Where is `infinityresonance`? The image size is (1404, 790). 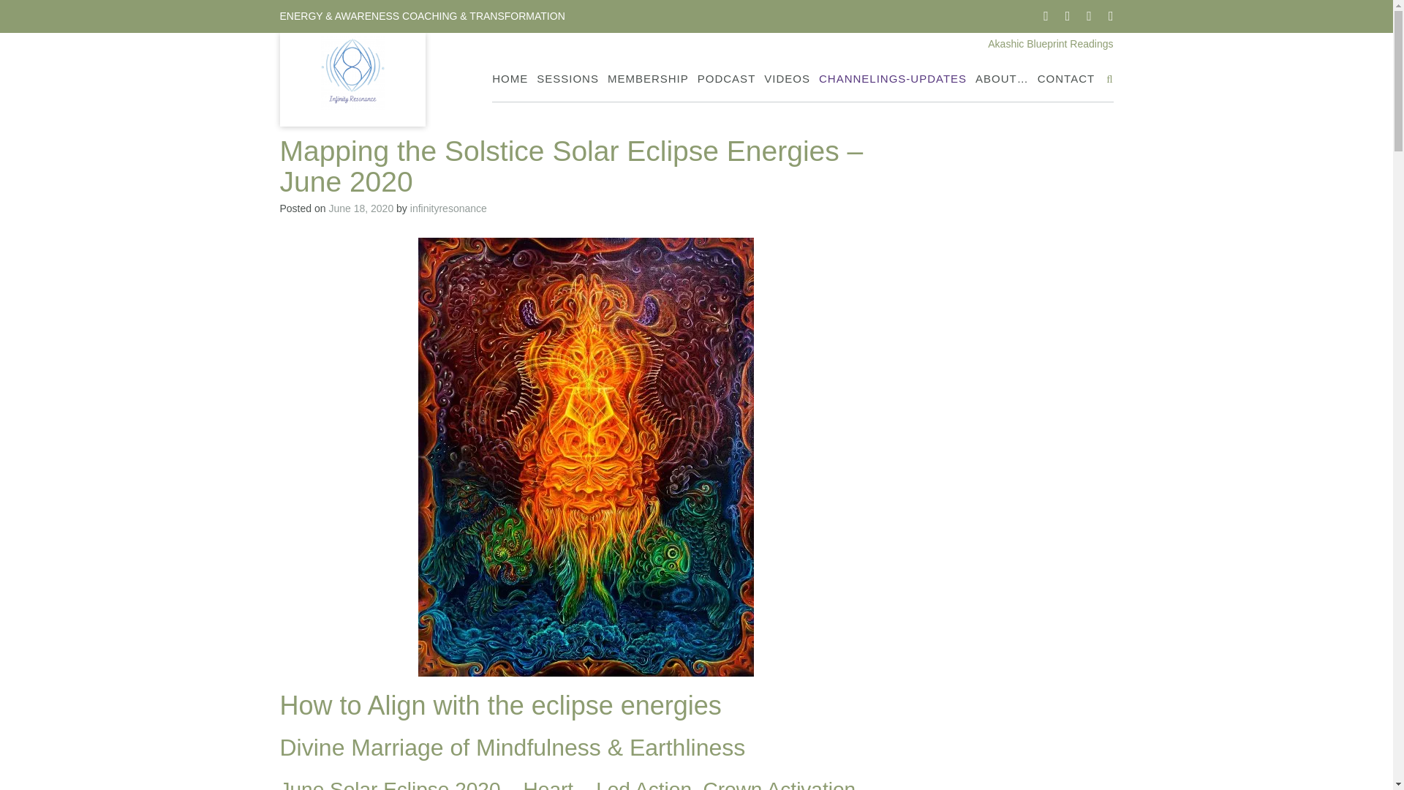 infinityresonance is located at coordinates (448, 208).